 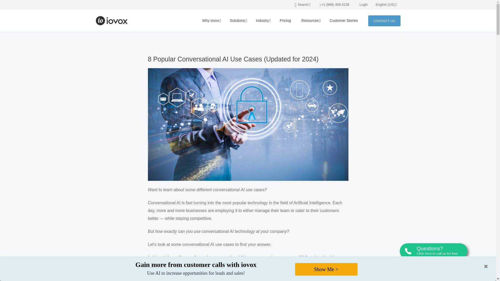 What do you see at coordinates (477, 273) in the screenshot?
I see `GOT IT!` at bounding box center [477, 273].